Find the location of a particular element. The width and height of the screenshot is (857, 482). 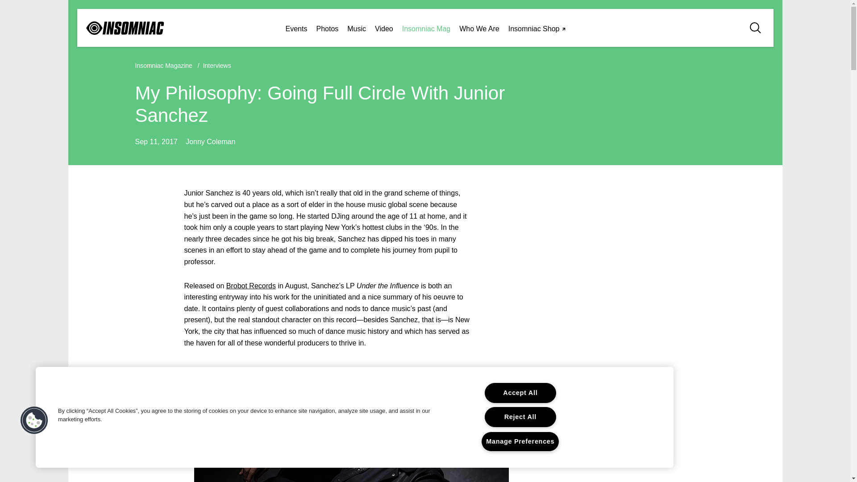

Cookies Button is located at coordinates (34, 420).